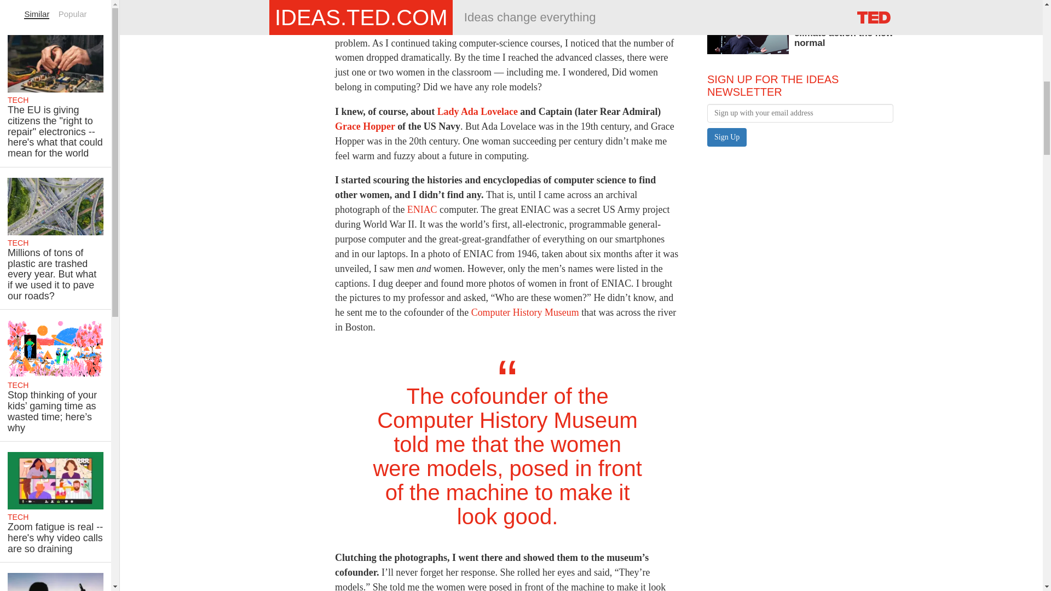 The width and height of the screenshot is (1051, 591). I want to click on ENIAC, so click(423, 209).